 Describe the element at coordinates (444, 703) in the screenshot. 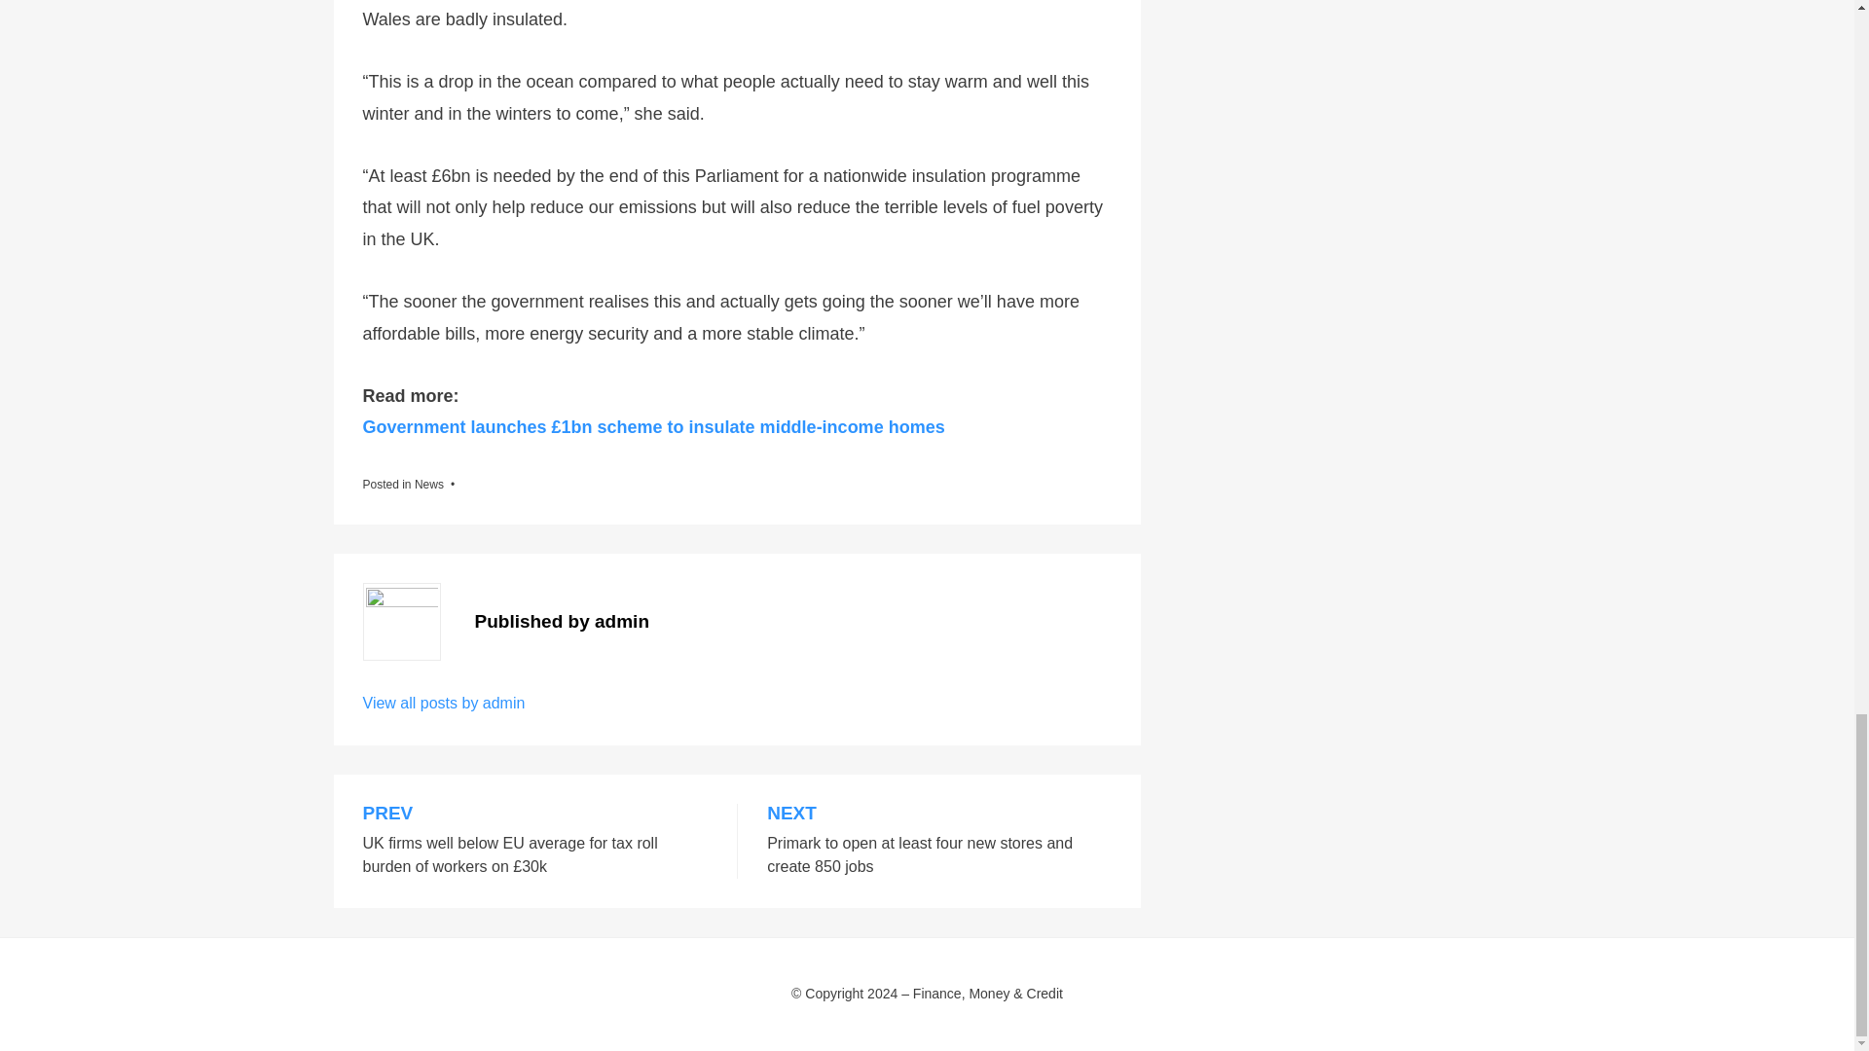

I see `View all posts by admin` at that location.